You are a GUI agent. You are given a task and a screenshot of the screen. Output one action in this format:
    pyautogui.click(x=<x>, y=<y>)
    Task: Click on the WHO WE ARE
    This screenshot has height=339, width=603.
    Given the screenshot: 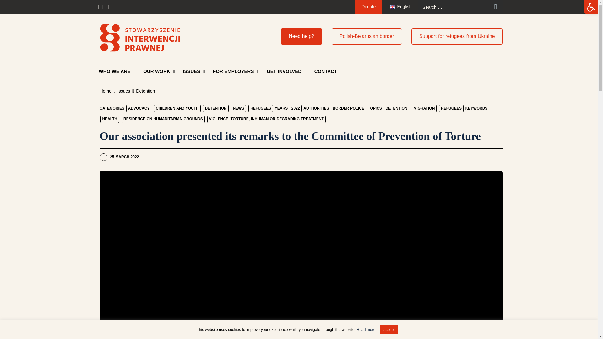 What is the action you would take?
    pyautogui.click(x=117, y=71)
    